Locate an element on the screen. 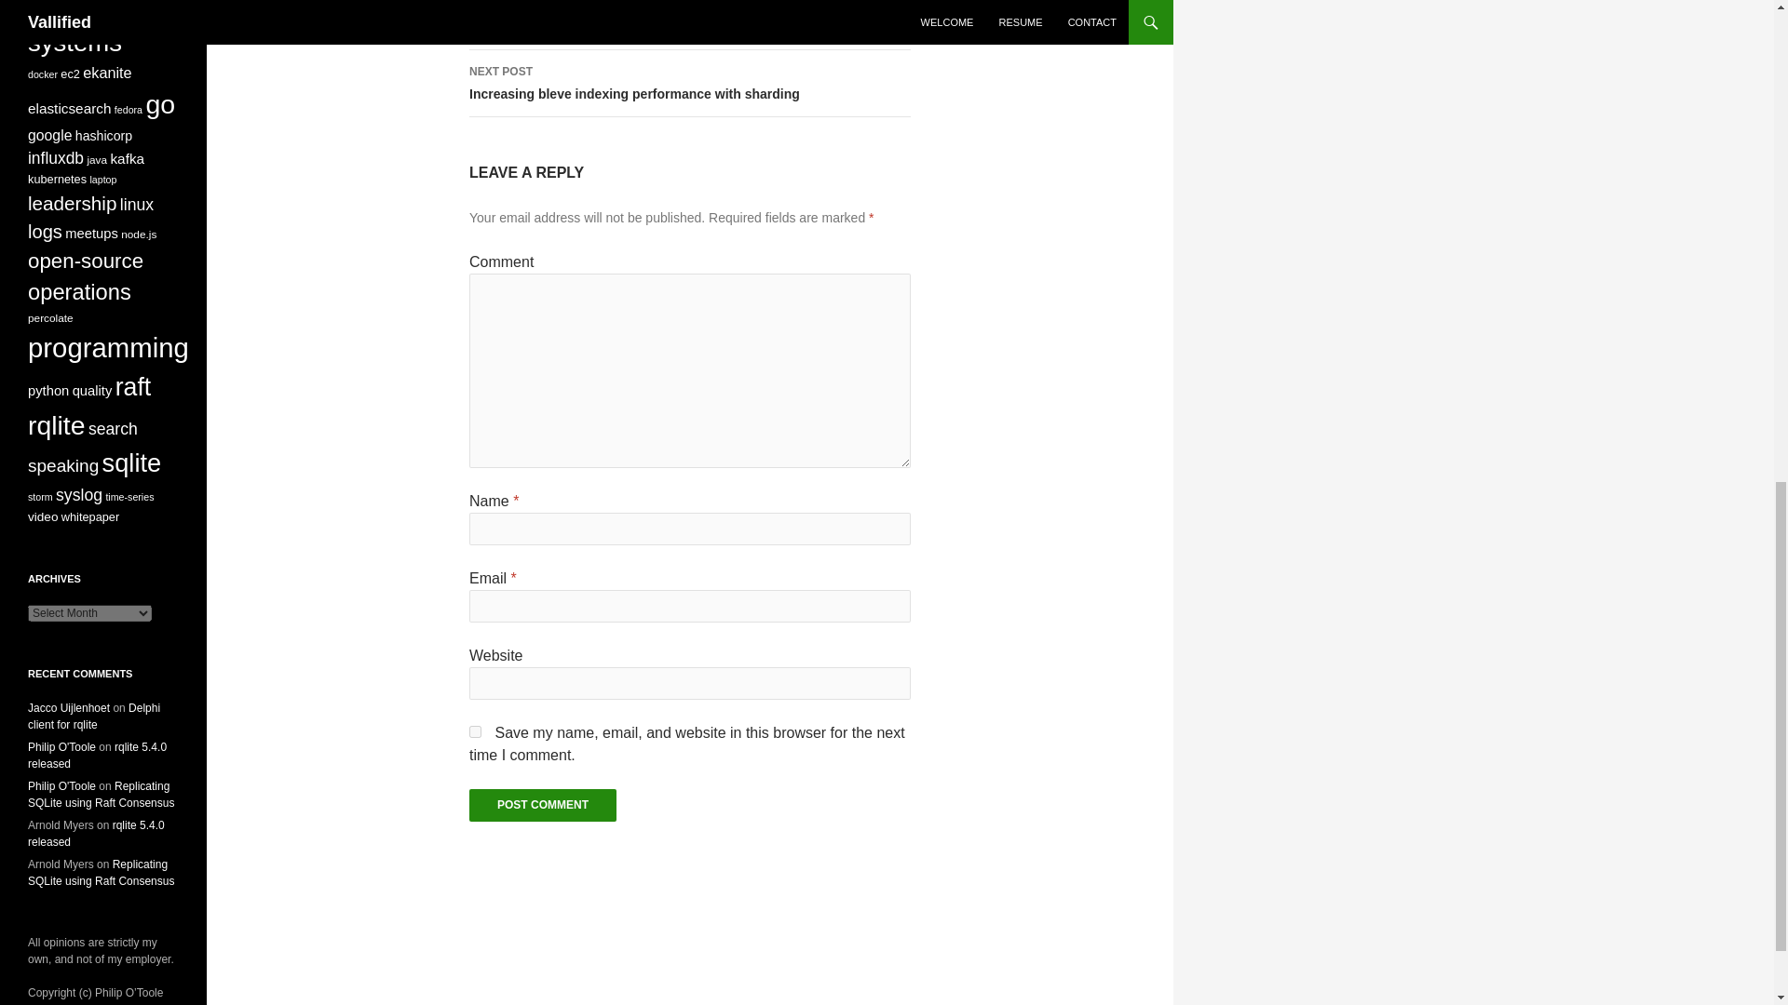 This screenshot has height=1005, width=1788. Post Comment is located at coordinates (542, 805).